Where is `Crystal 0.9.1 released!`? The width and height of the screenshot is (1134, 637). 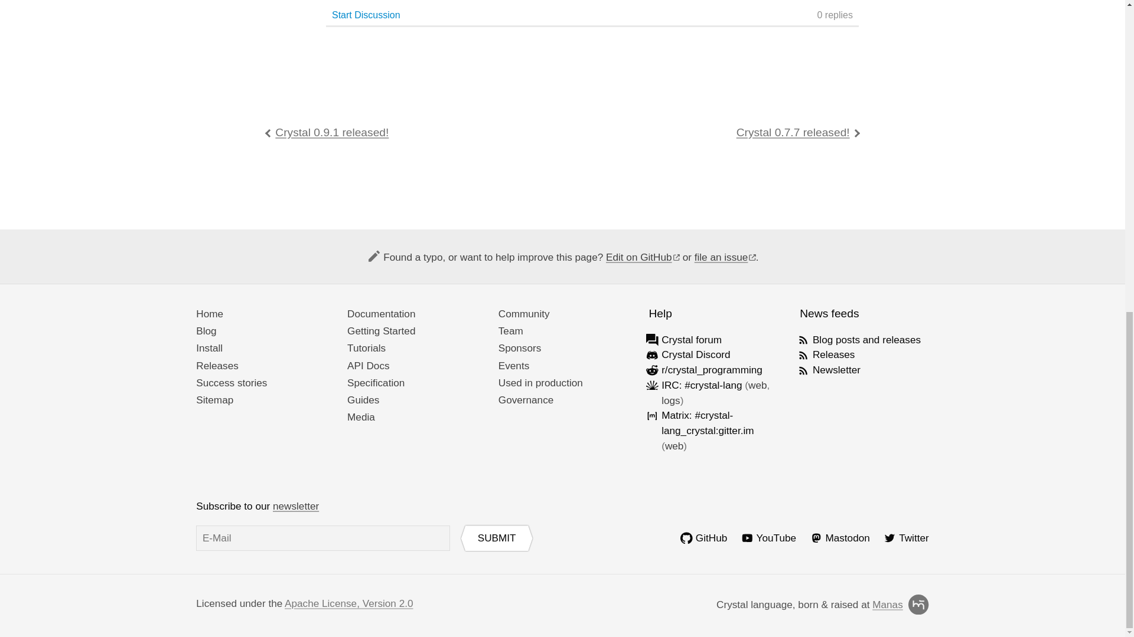
Crystal 0.9.1 released! is located at coordinates (327, 132).